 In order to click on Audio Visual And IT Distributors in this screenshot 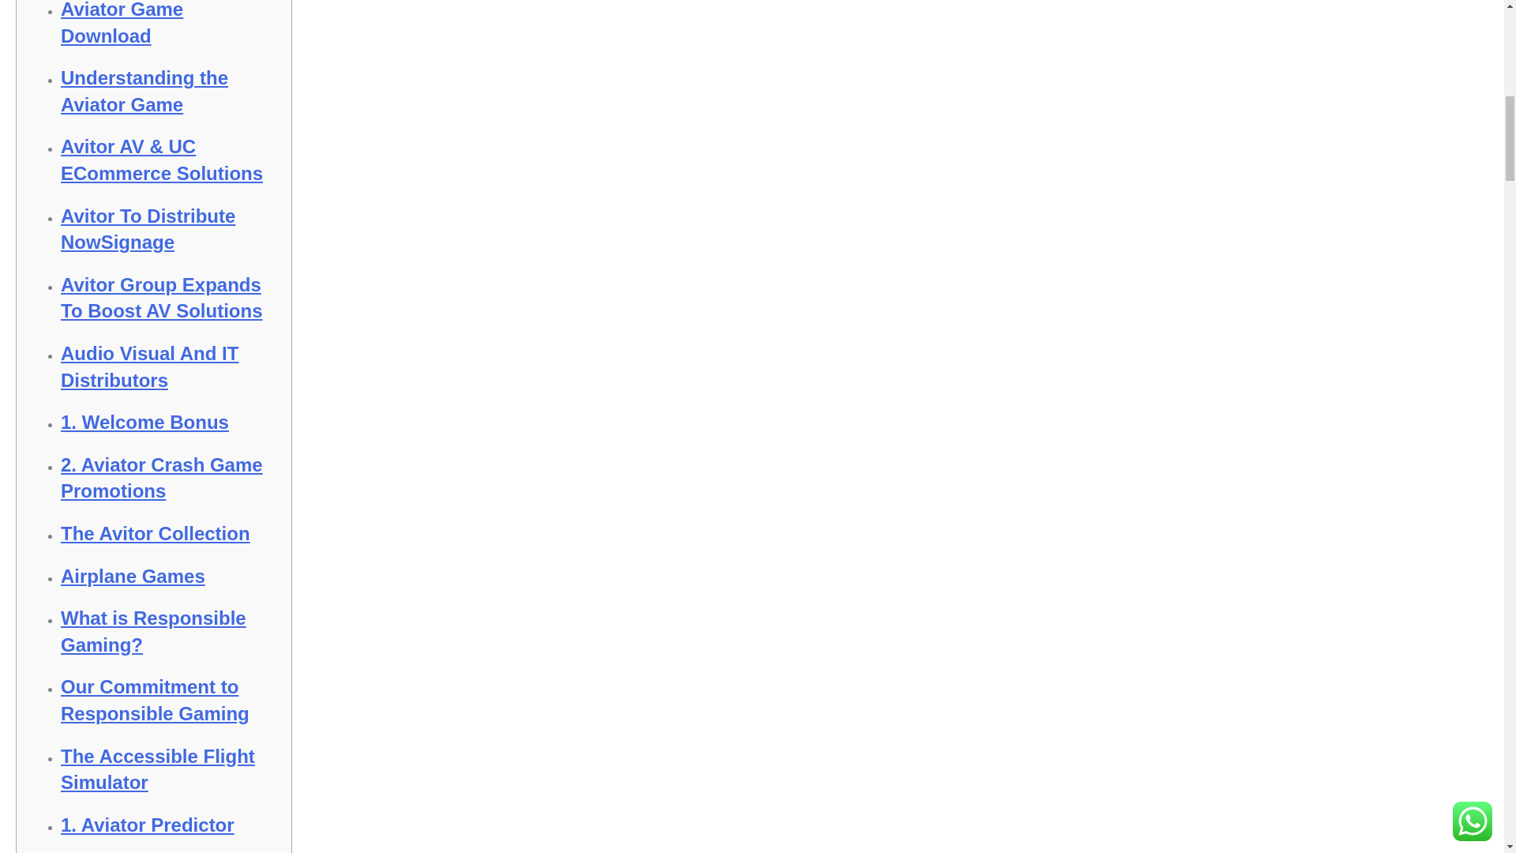, I will do `click(148, 366)`.